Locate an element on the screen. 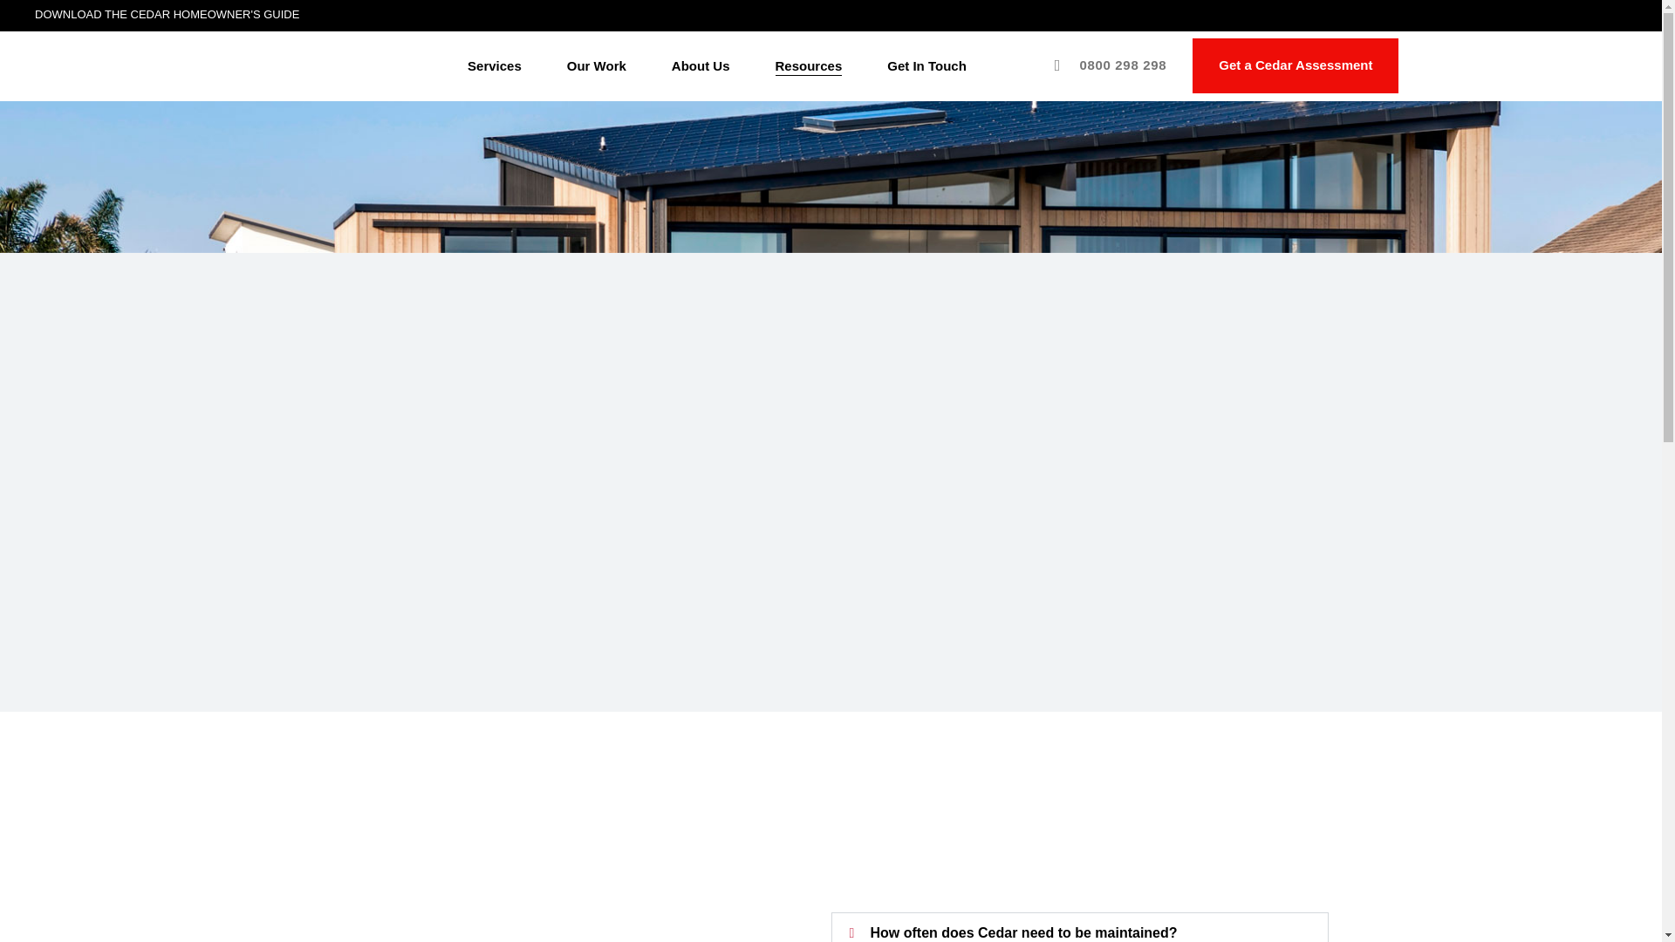  Get a Cedar Assessment is located at coordinates (1295, 65).